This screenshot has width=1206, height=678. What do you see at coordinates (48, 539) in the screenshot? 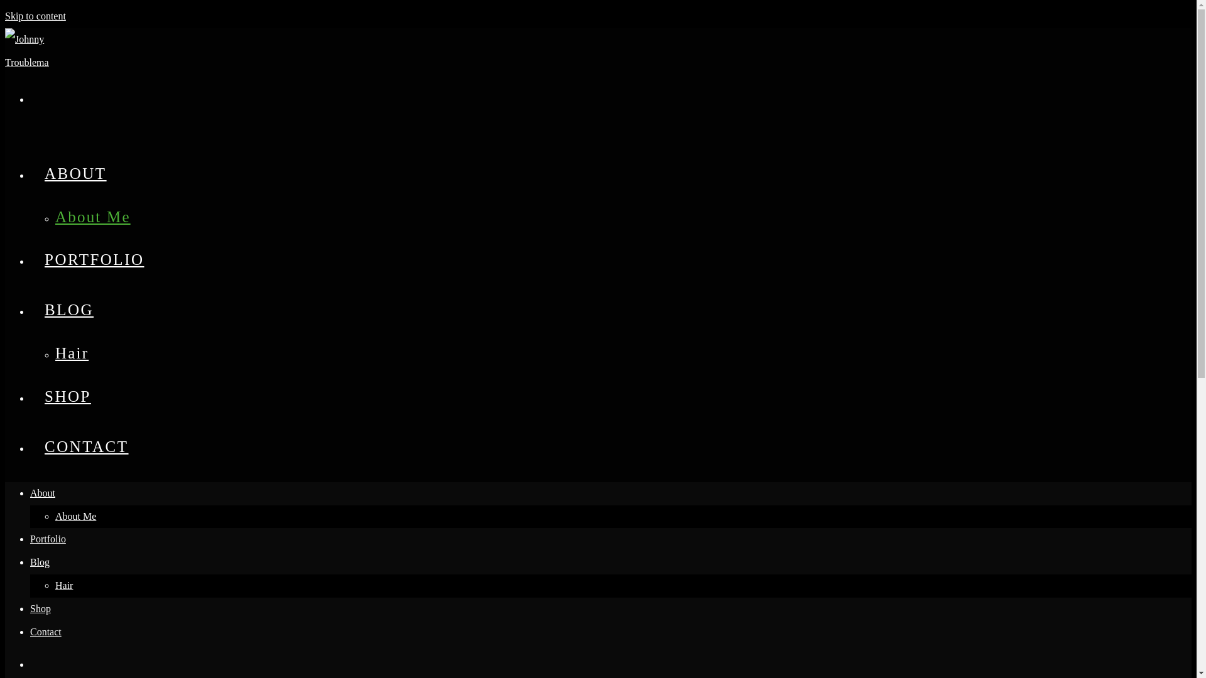
I see `Portfolio` at bounding box center [48, 539].